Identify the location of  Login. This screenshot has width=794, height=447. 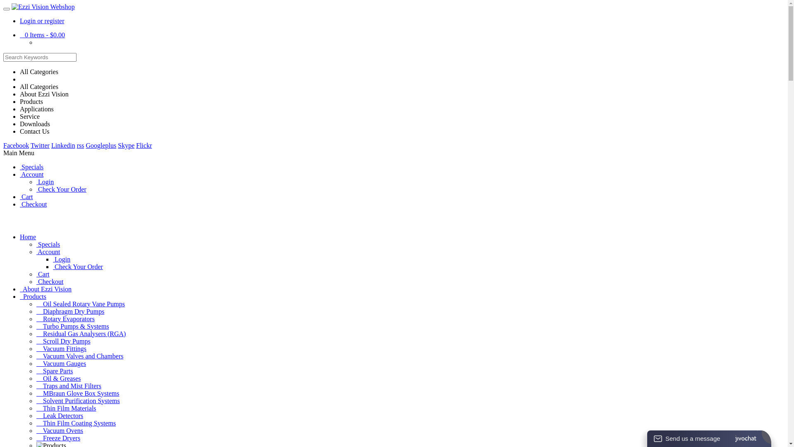
(62, 259).